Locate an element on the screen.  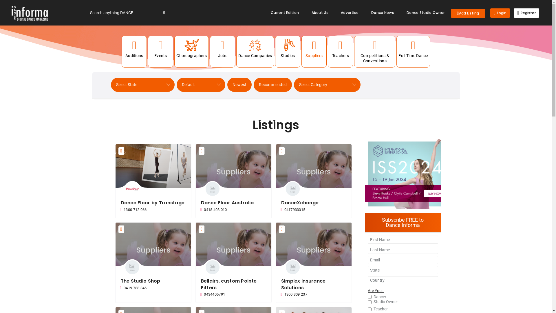
0419 788 346 is located at coordinates (153, 288).